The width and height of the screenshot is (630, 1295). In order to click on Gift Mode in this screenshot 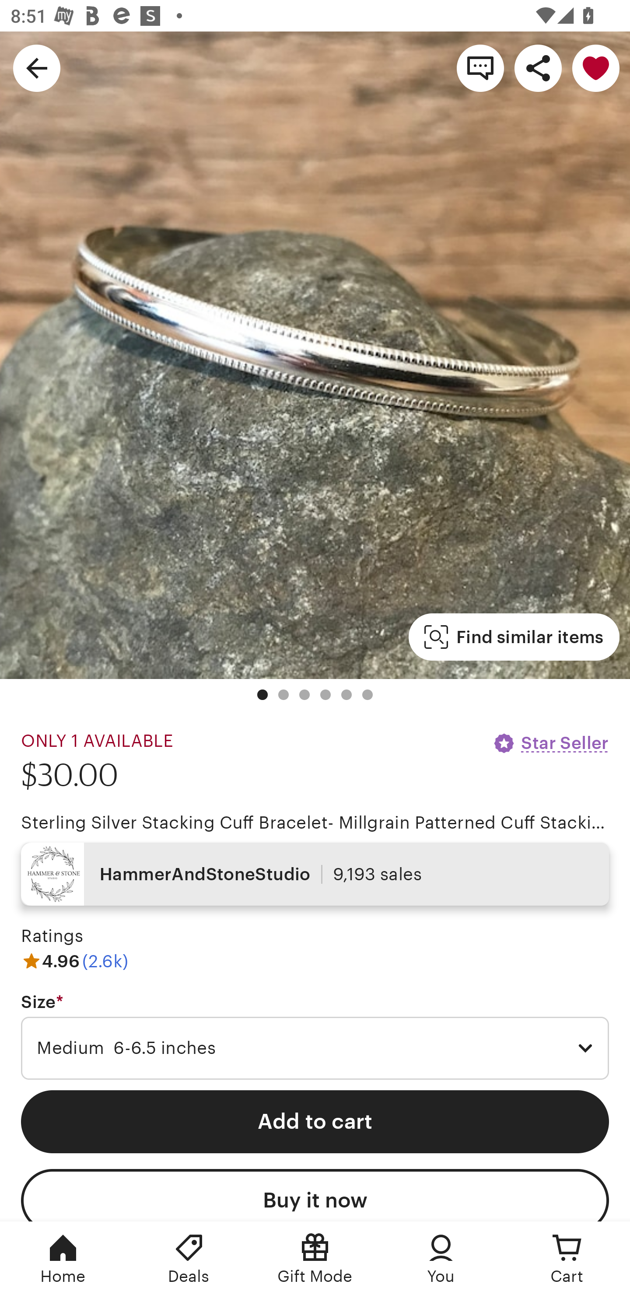, I will do `click(315, 1258)`.